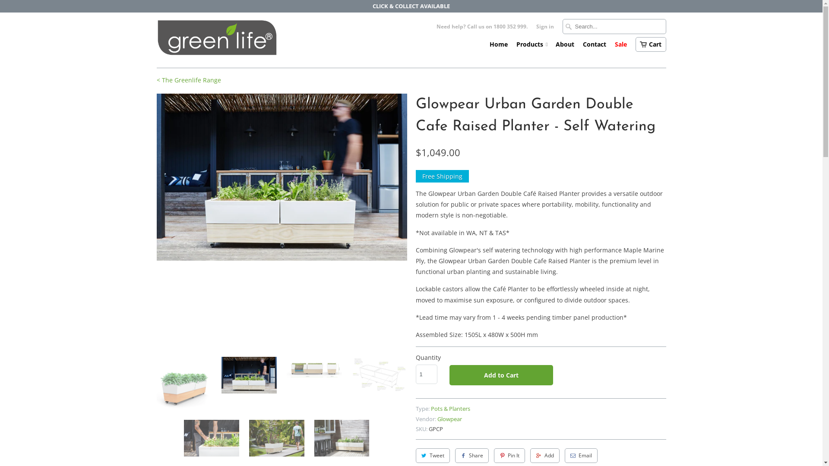  I want to click on Tweet, so click(433, 456).